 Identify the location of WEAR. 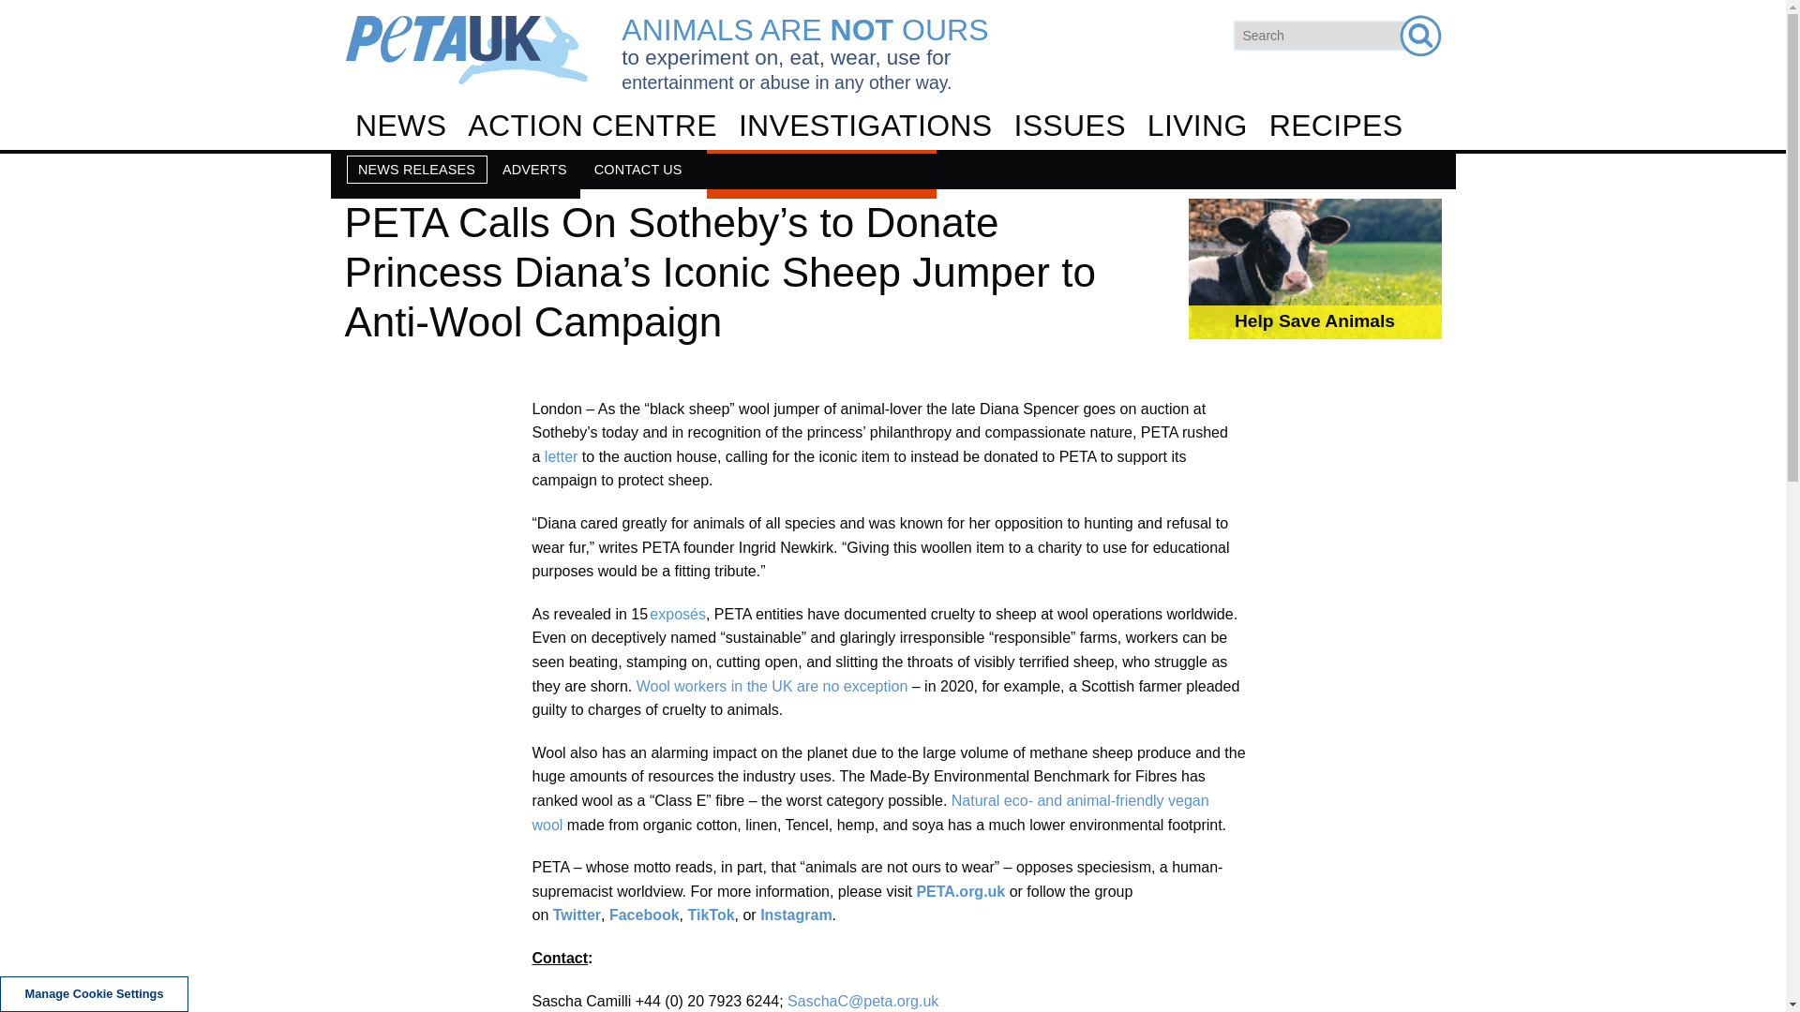
(892, 328).